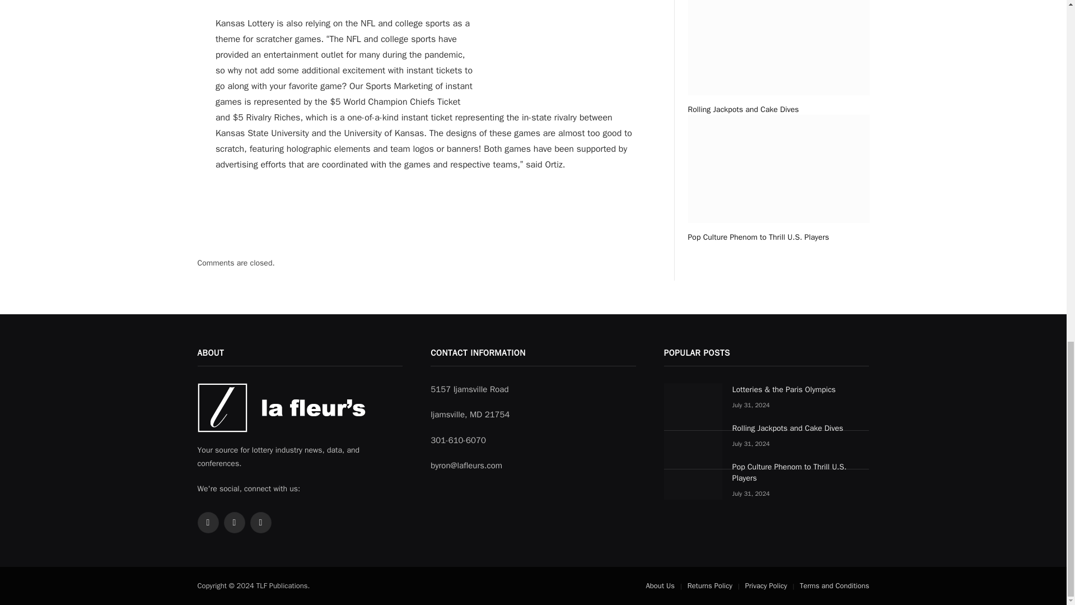 This screenshot has width=1075, height=605. What do you see at coordinates (778, 237) in the screenshot?
I see `Pop Culture Phenom to Thrill U.S. Players` at bounding box center [778, 237].